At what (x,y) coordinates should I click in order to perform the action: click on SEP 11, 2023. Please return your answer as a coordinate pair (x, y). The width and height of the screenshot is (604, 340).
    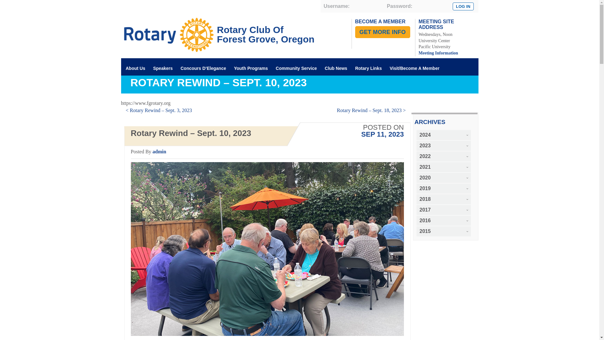
    Looking at the image, I should click on (382, 134).